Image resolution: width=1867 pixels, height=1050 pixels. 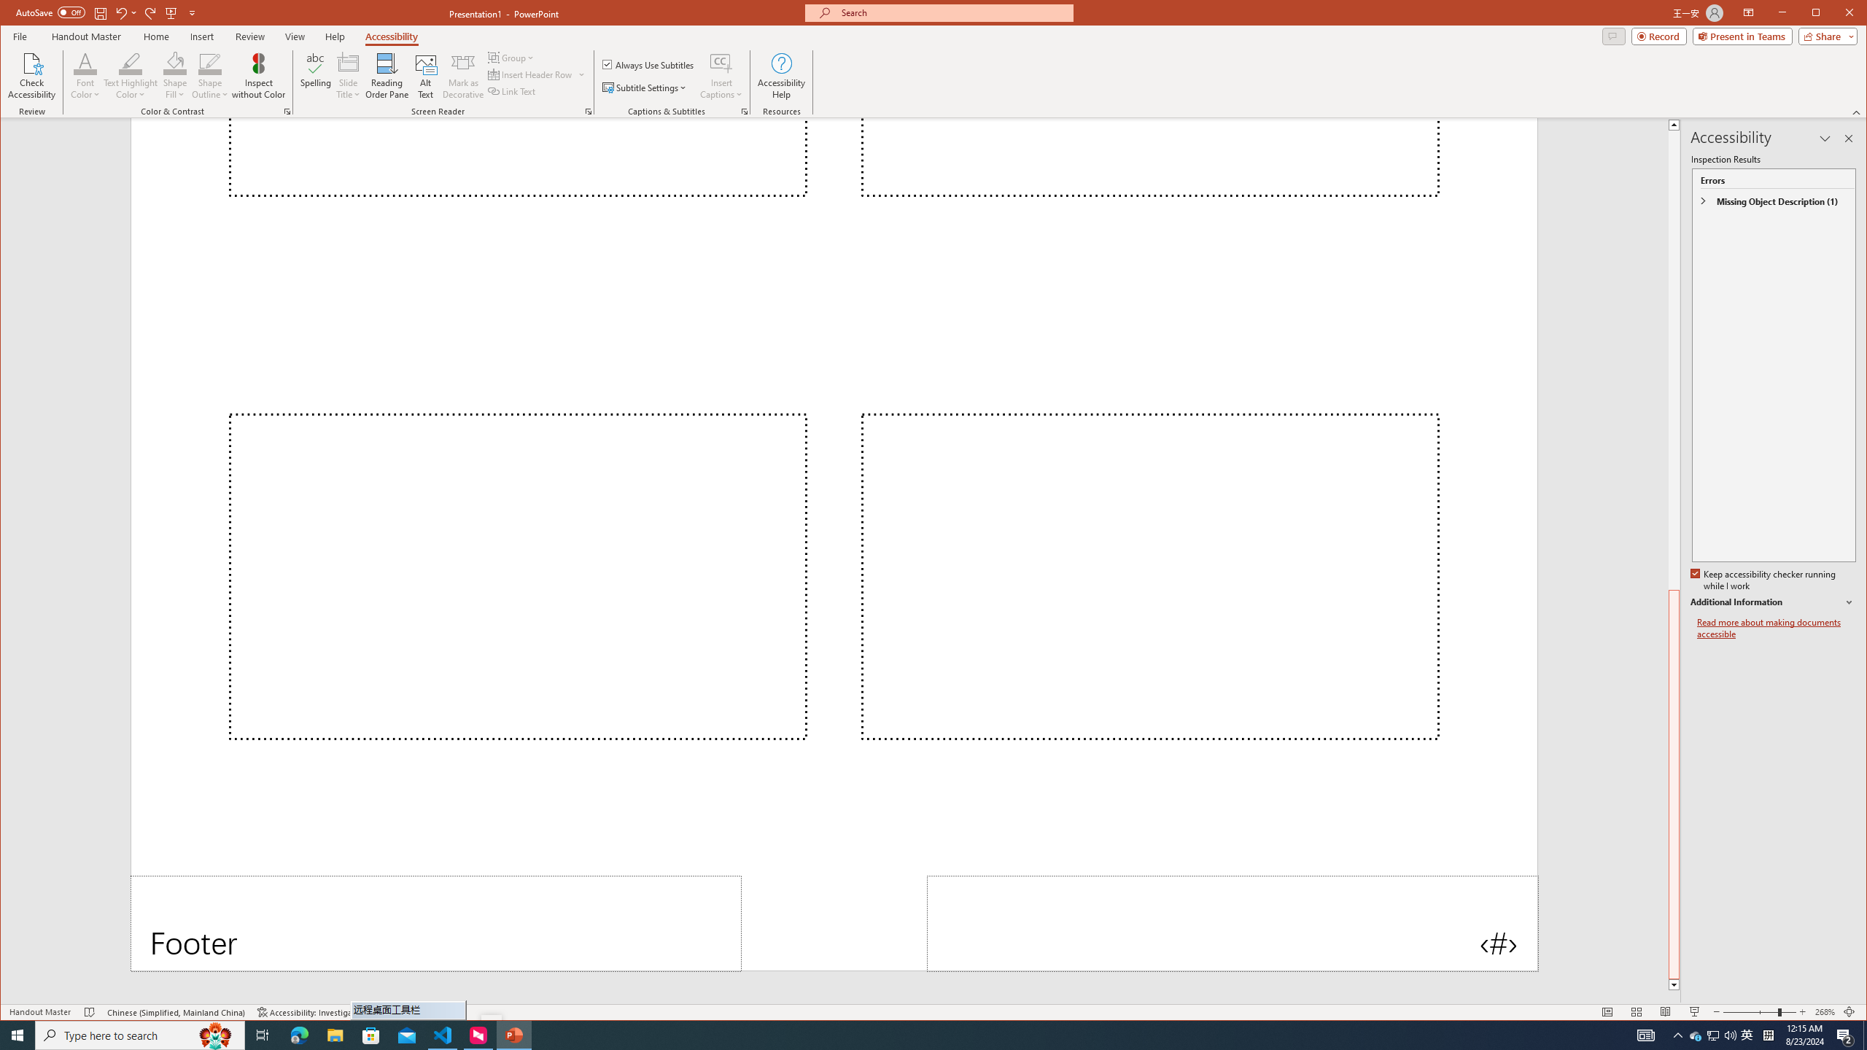 What do you see at coordinates (131, 76) in the screenshot?
I see `Text Highlight Color` at bounding box center [131, 76].